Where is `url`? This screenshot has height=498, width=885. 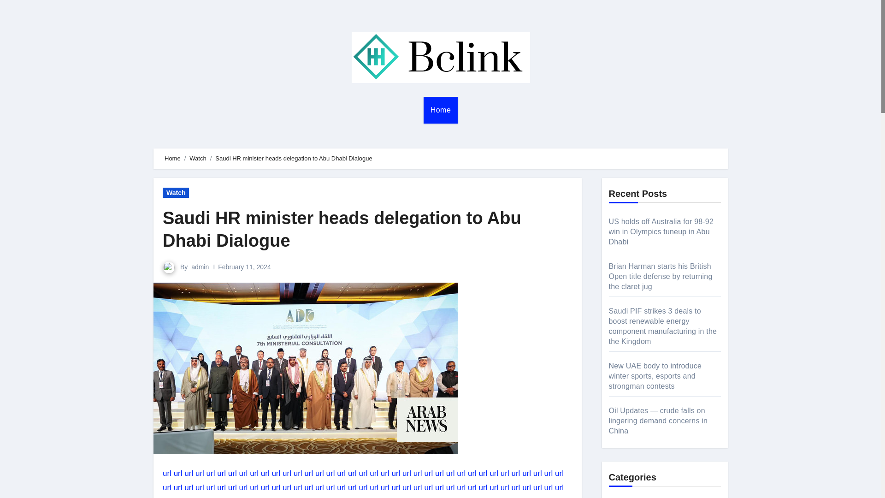
url is located at coordinates (418, 473).